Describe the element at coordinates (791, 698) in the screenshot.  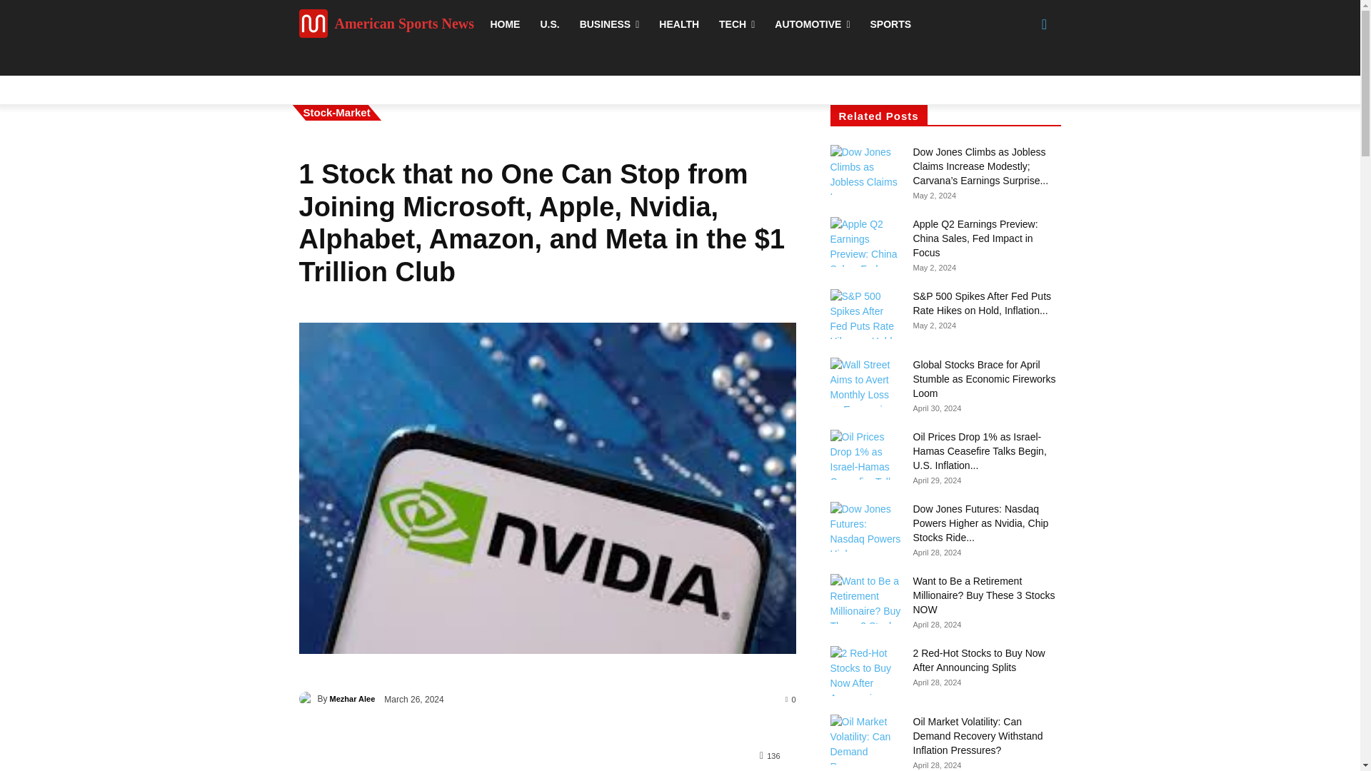
I see `0` at that location.